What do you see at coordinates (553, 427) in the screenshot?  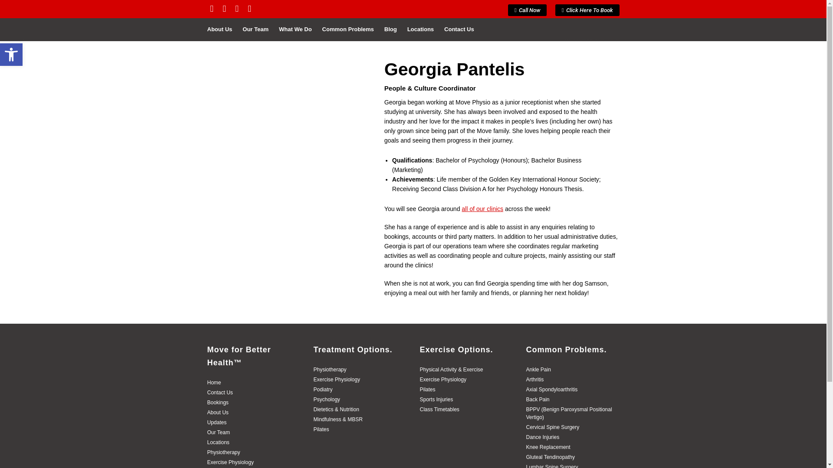 I see `Cervical Spine Surgery` at bounding box center [553, 427].